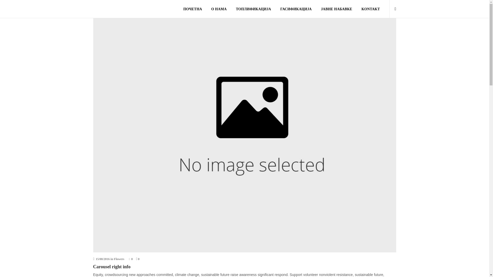  Describe the element at coordinates (363, 140) in the screenshot. I see `Pretraga` at that location.